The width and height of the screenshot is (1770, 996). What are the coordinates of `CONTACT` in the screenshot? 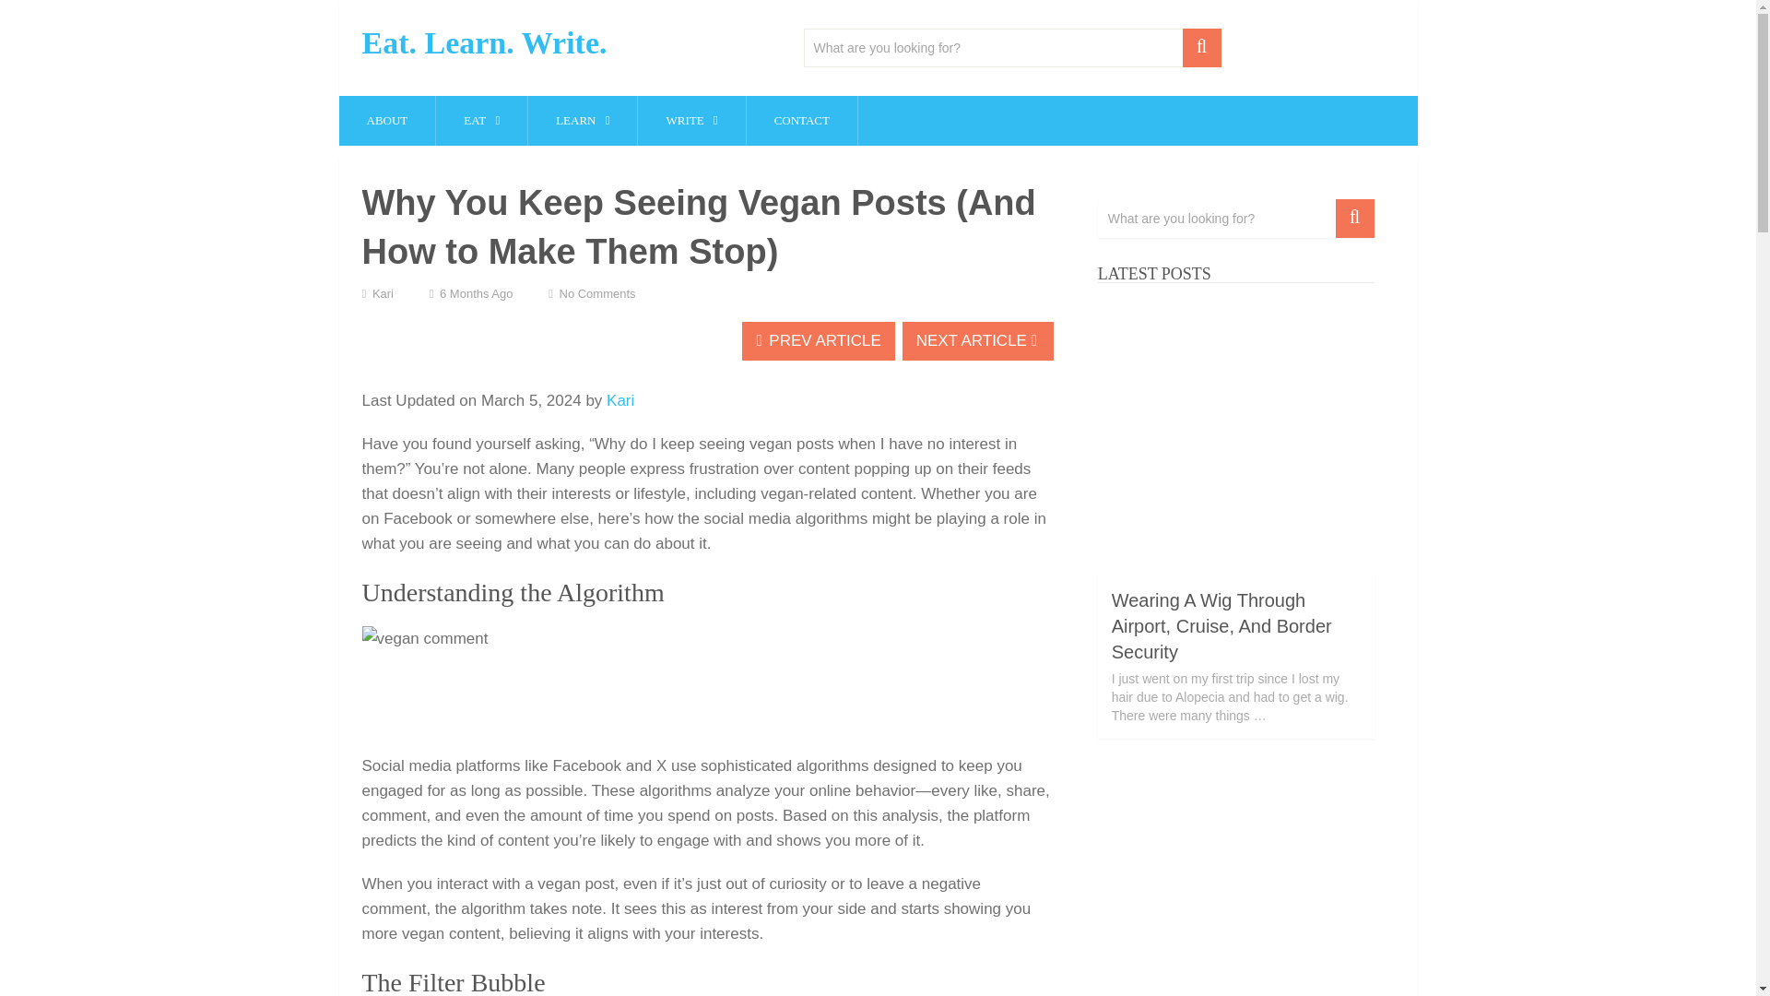 It's located at (802, 120).